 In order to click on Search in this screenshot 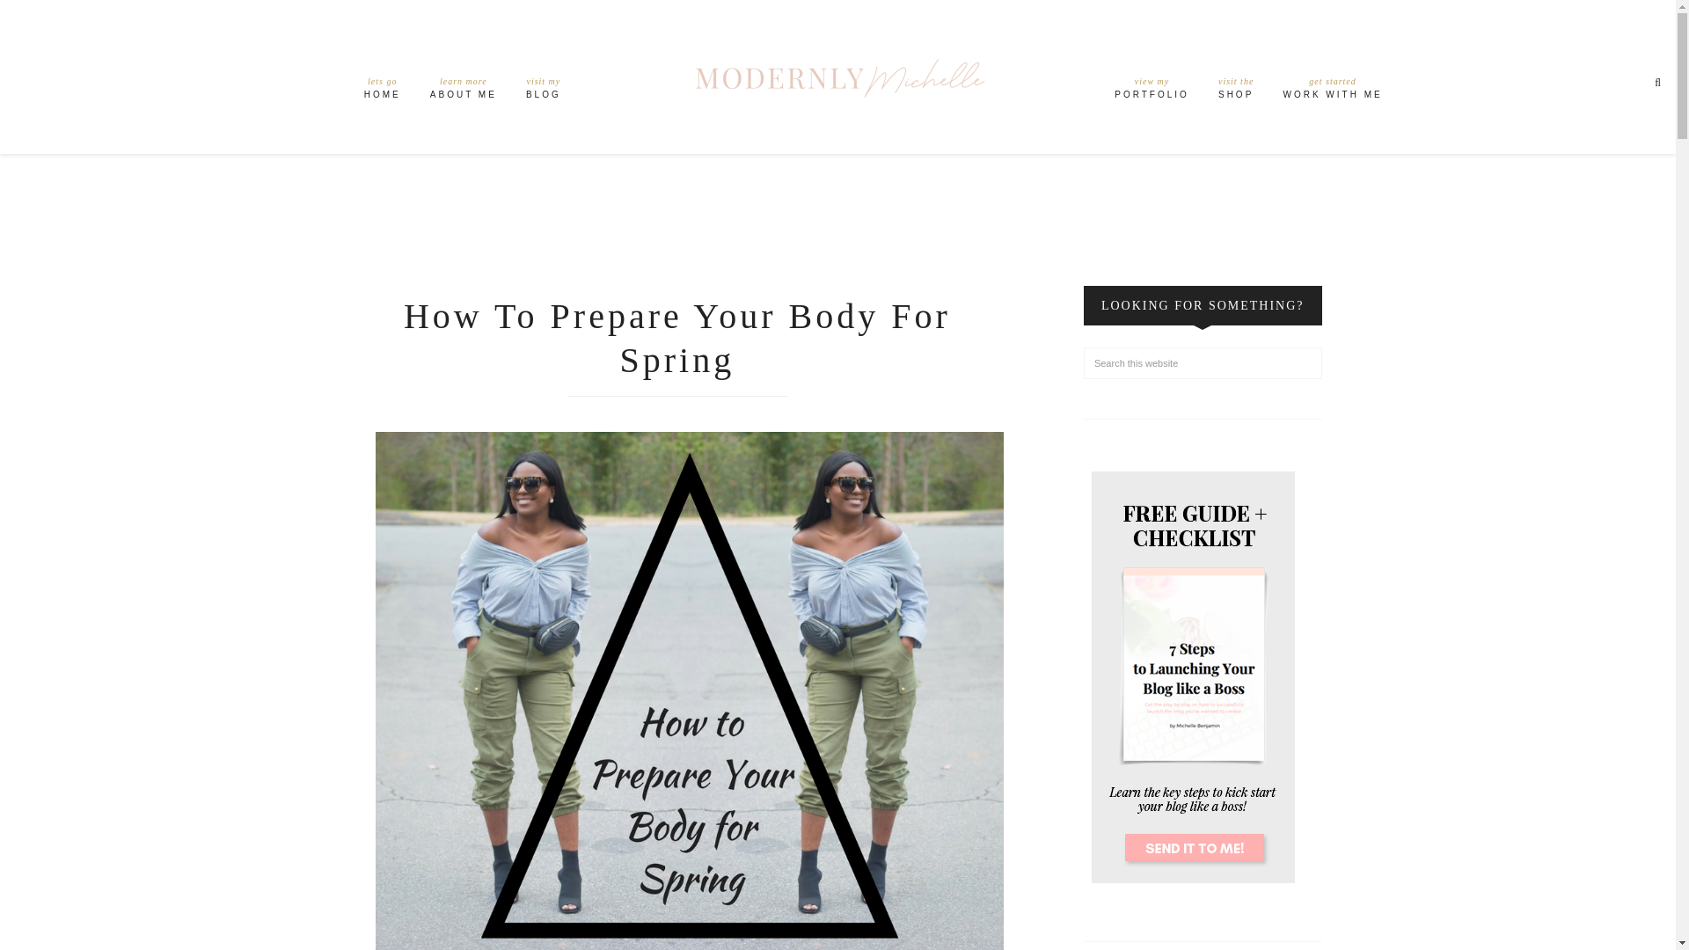, I will do `click(544, 91)`.